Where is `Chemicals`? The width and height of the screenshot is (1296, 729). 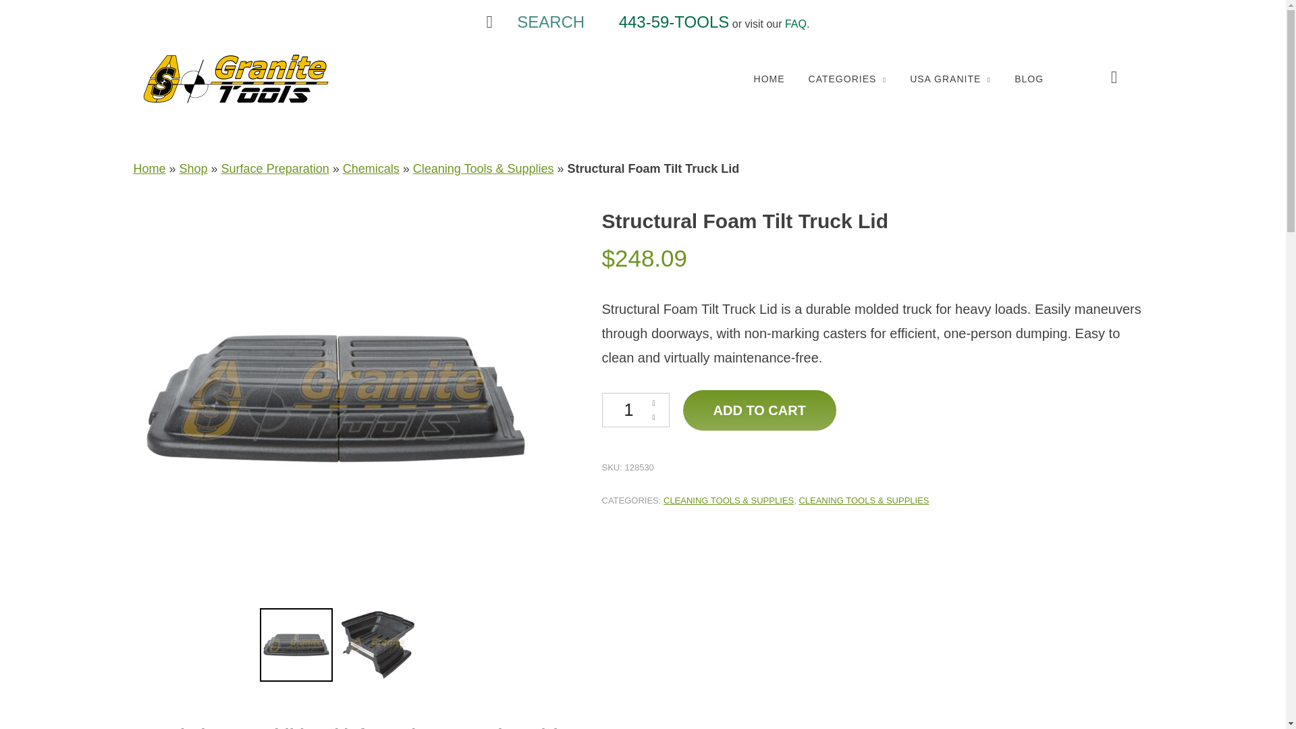
Chemicals is located at coordinates (371, 169).